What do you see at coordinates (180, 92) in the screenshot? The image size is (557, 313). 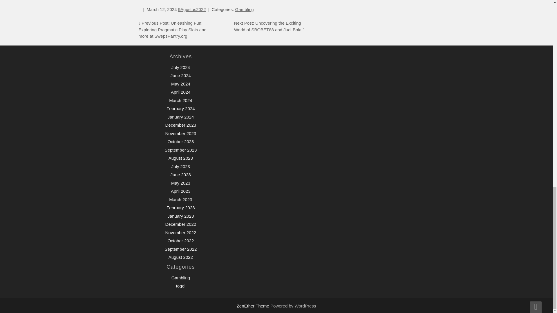 I see `April 2024` at bounding box center [180, 92].